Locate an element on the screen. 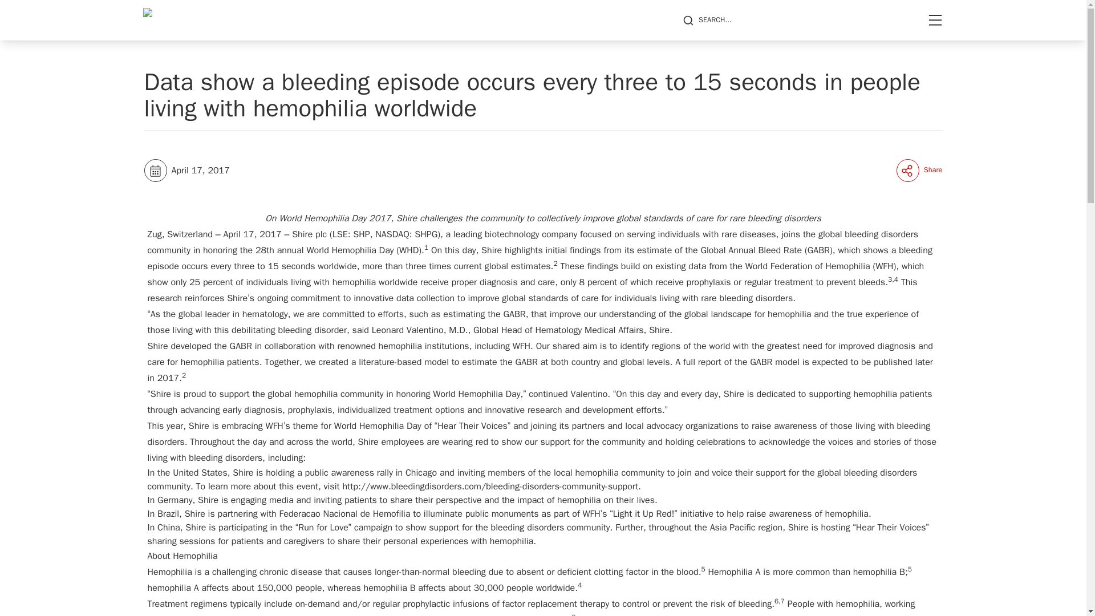 This screenshot has width=1095, height=616. Search... is located at coordinates (707, 21).